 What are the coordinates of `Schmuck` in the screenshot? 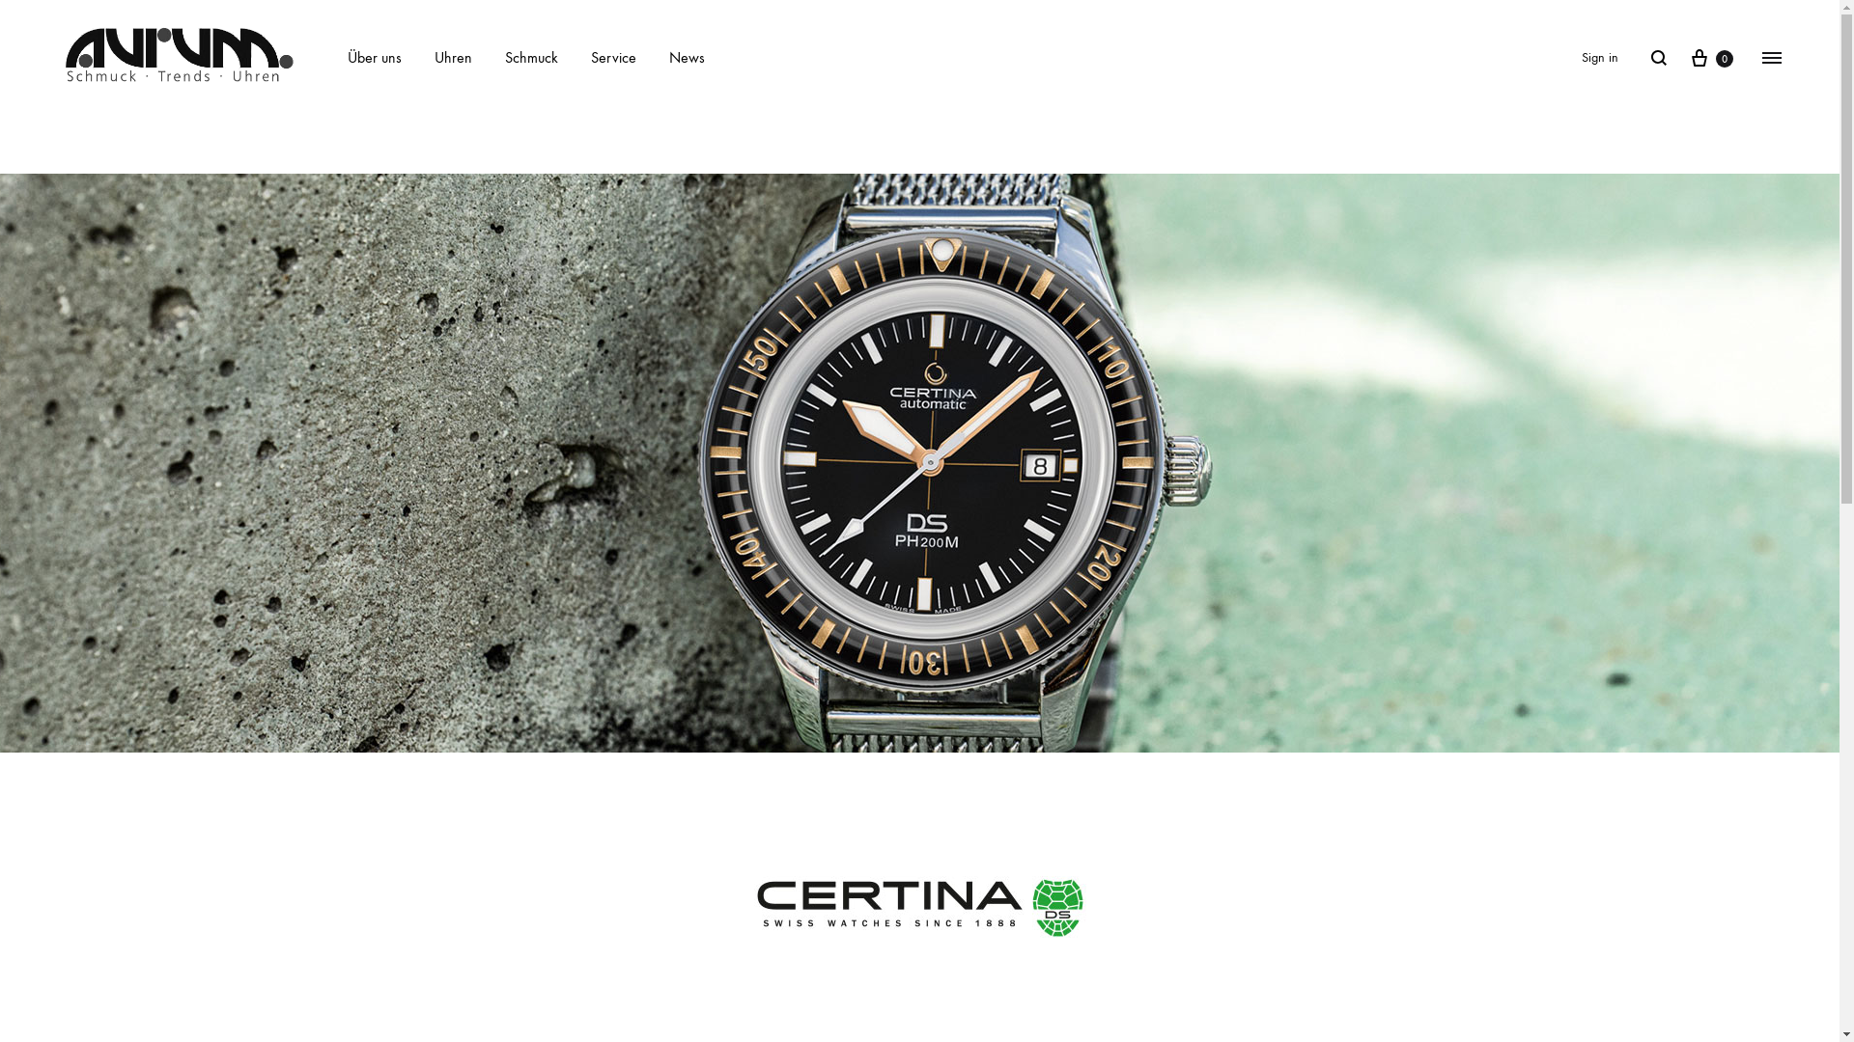 It's located at (531, 58).